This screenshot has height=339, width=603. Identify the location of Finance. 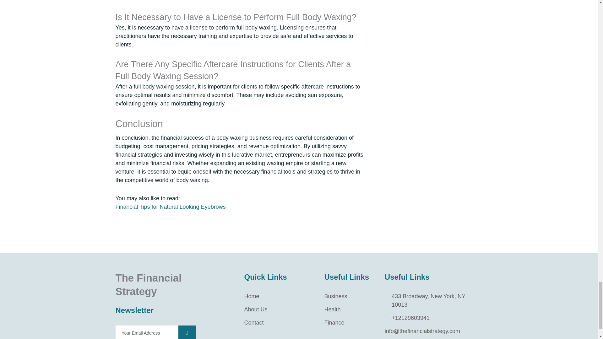
(350, 323).